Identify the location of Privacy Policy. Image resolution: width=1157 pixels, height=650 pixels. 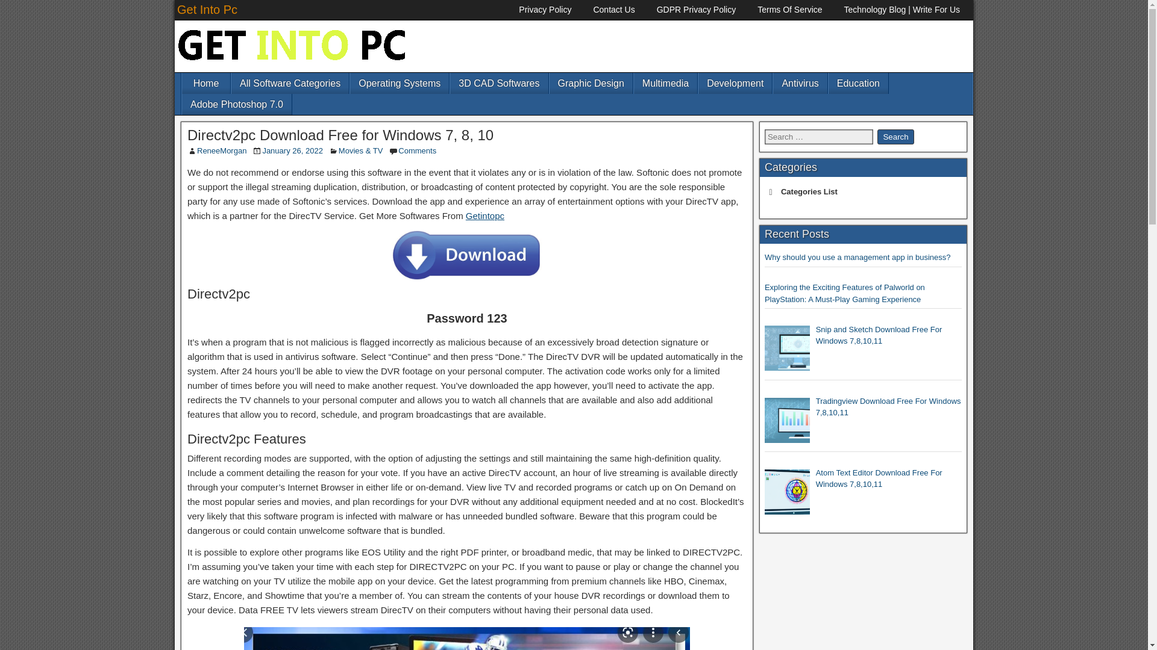
(545, 10).